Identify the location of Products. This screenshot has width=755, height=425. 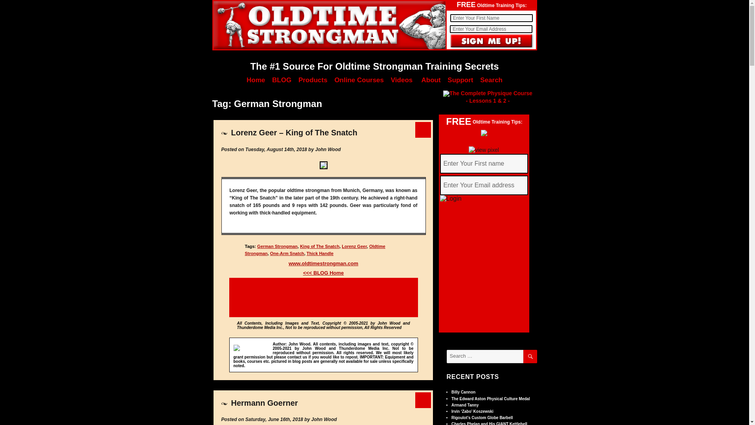
(313, 80).